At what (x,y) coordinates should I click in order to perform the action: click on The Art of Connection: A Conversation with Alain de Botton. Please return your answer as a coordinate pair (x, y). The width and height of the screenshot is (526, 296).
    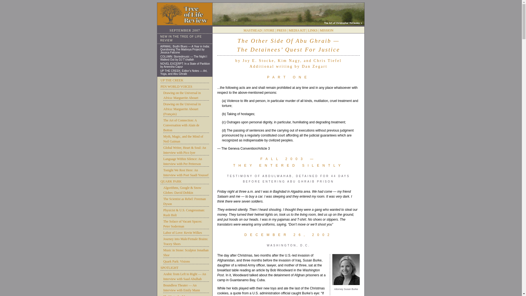
    Looking at the image, I should click on (186, 125).